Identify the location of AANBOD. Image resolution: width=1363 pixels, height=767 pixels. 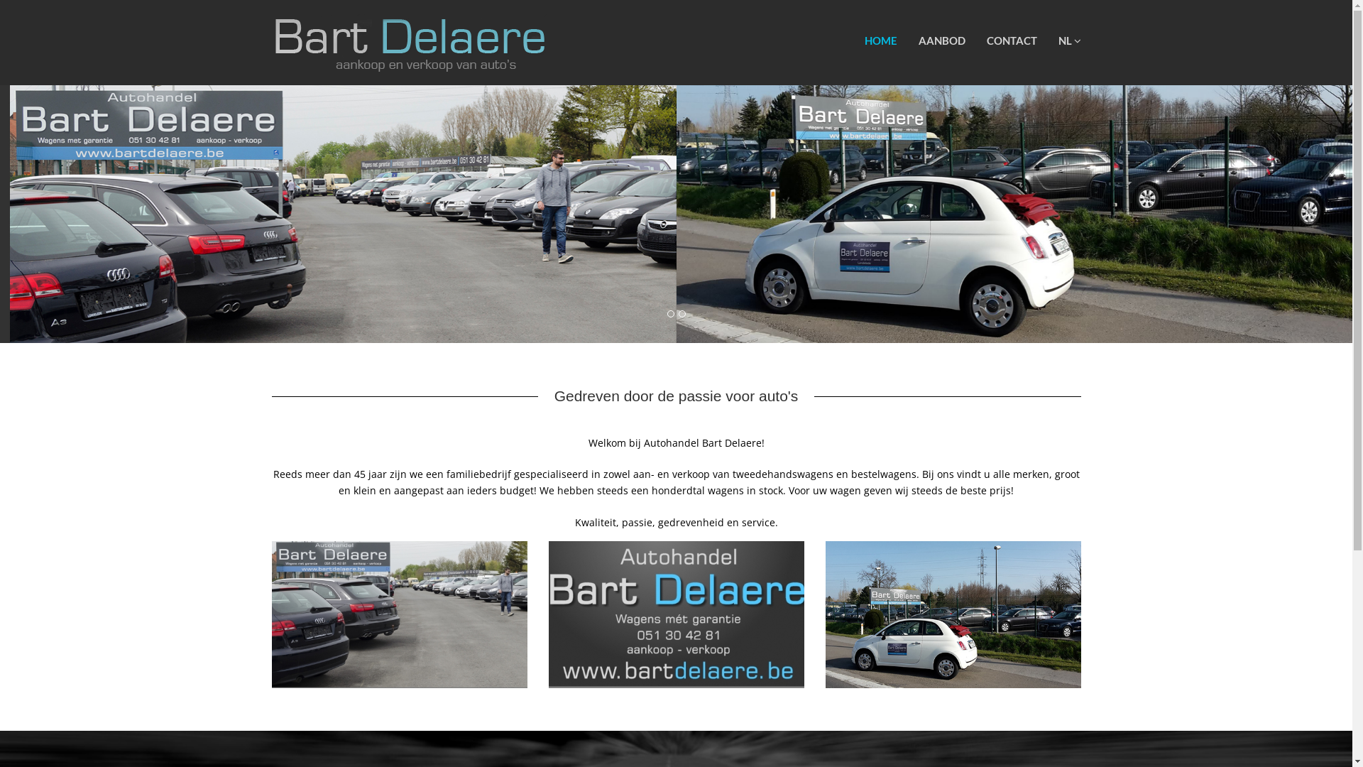
(941, 40).